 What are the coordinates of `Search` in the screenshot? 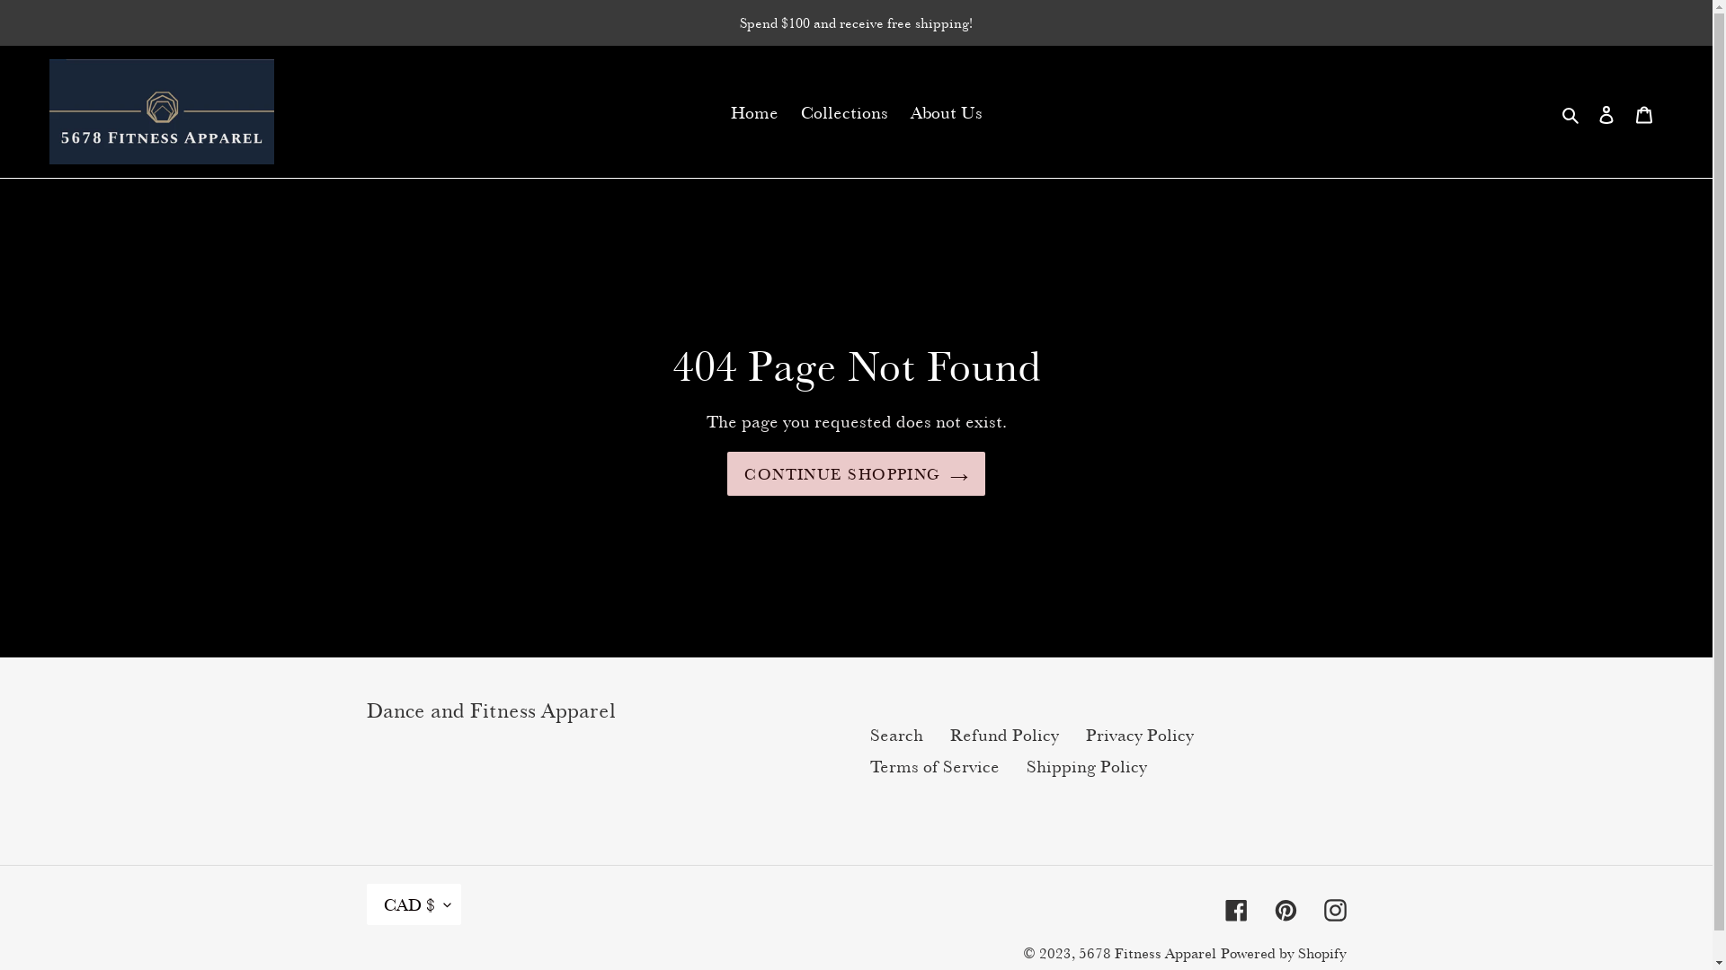 It's located at (897, 735).